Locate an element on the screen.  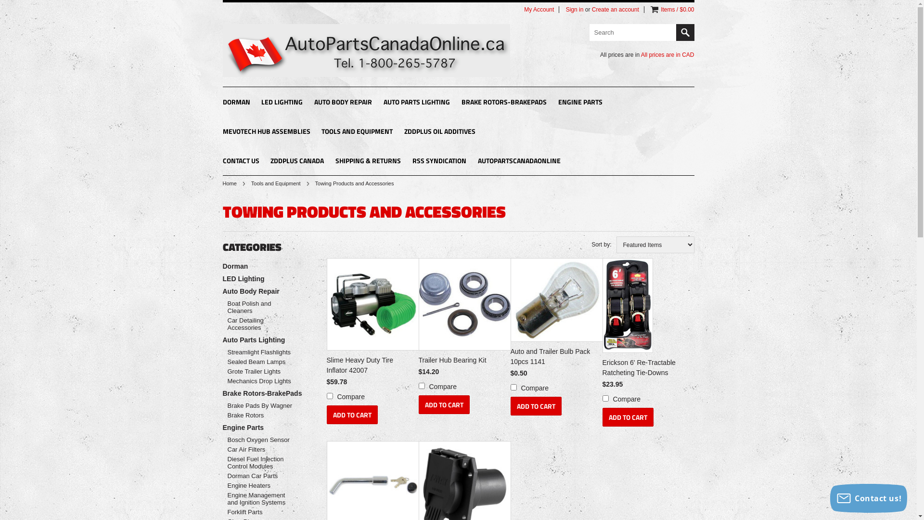
ADD TO CART is located at coordinates (628, 417).